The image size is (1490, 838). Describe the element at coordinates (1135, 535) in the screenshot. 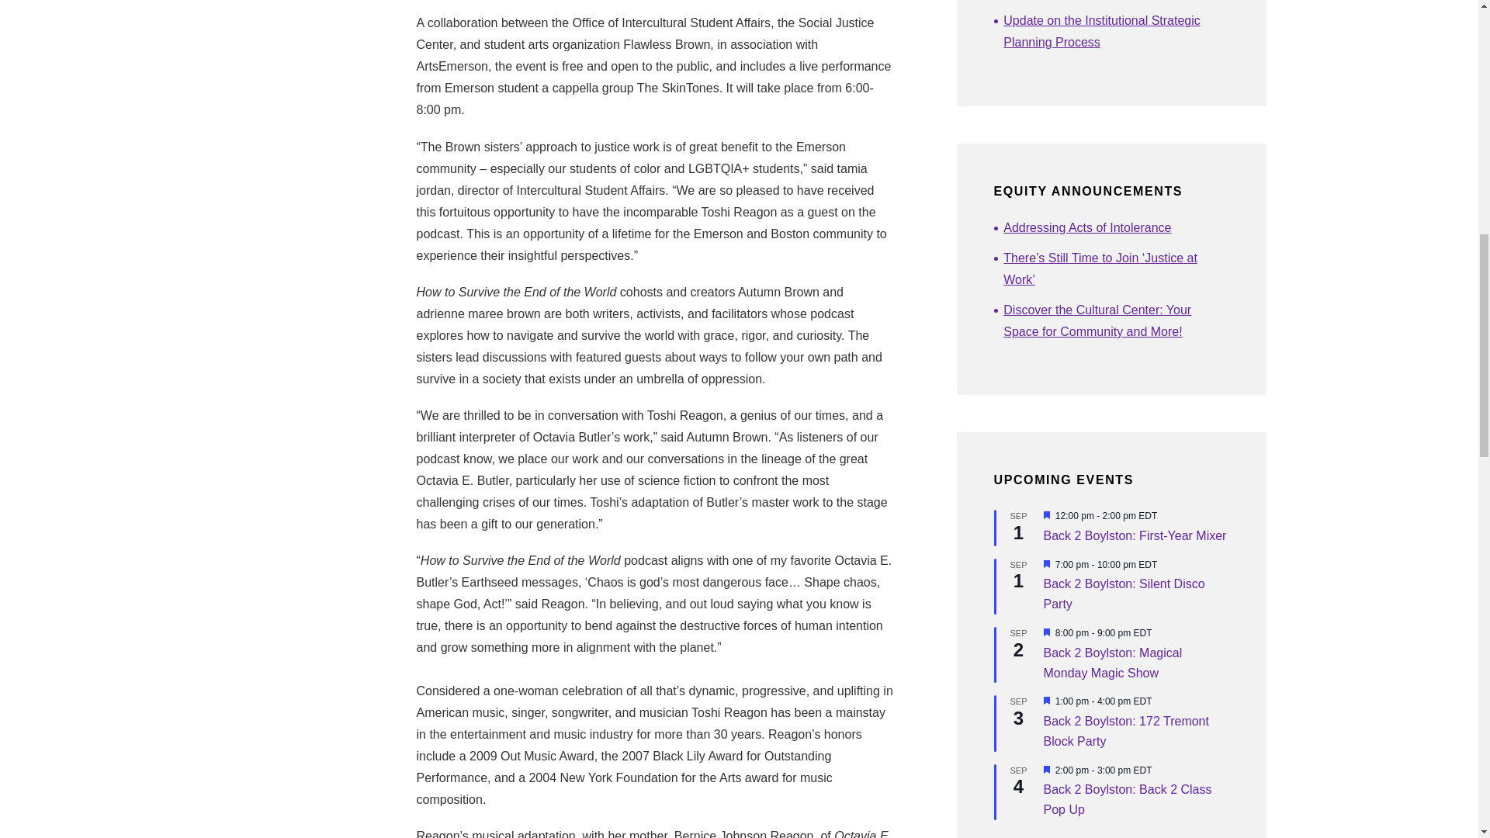

I see `Back 2 Boylston: First-Year Mixer` at that location.